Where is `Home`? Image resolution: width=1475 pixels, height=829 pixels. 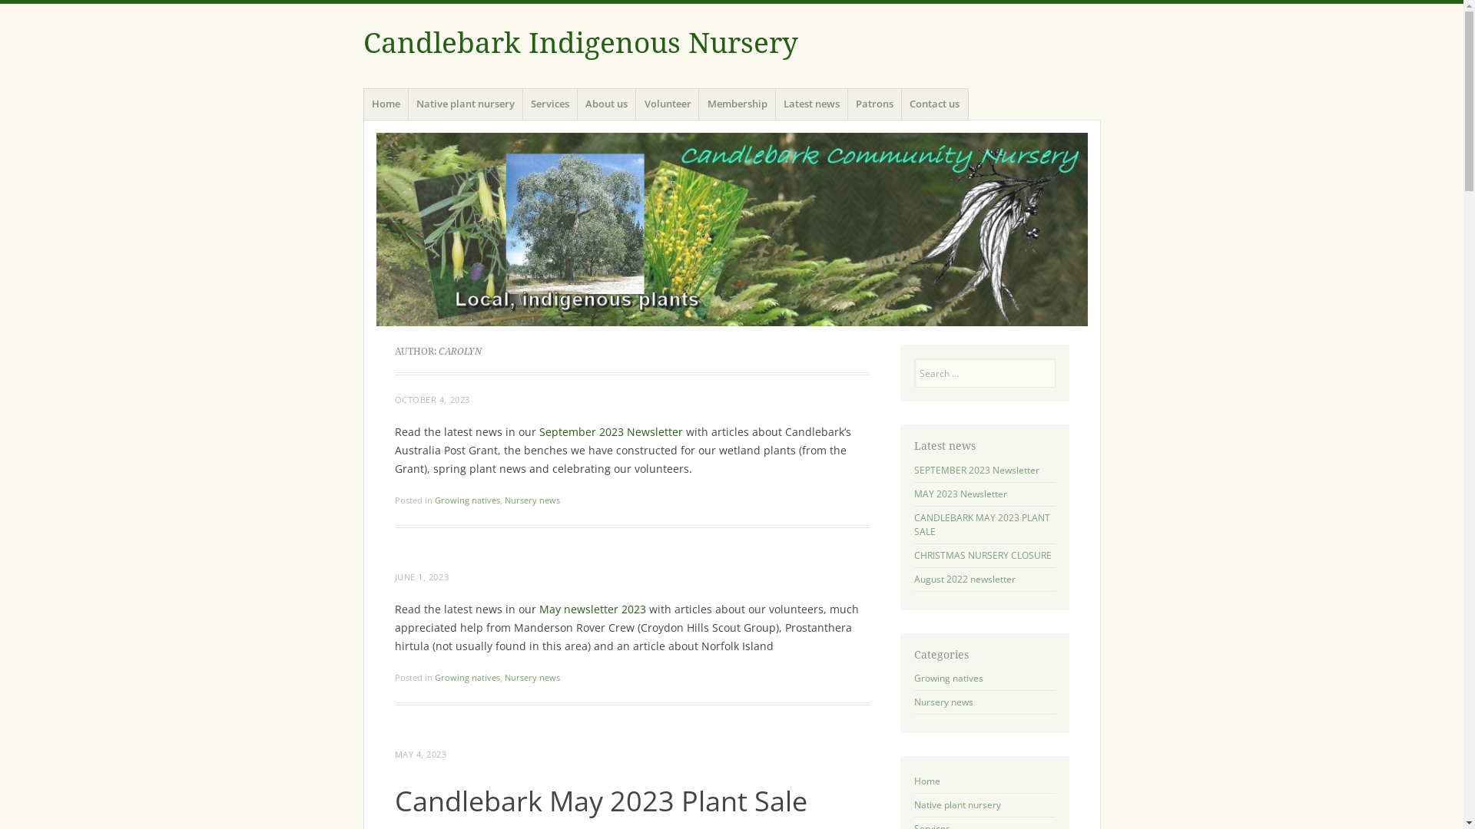 Home is located at coordinates (386, 104).